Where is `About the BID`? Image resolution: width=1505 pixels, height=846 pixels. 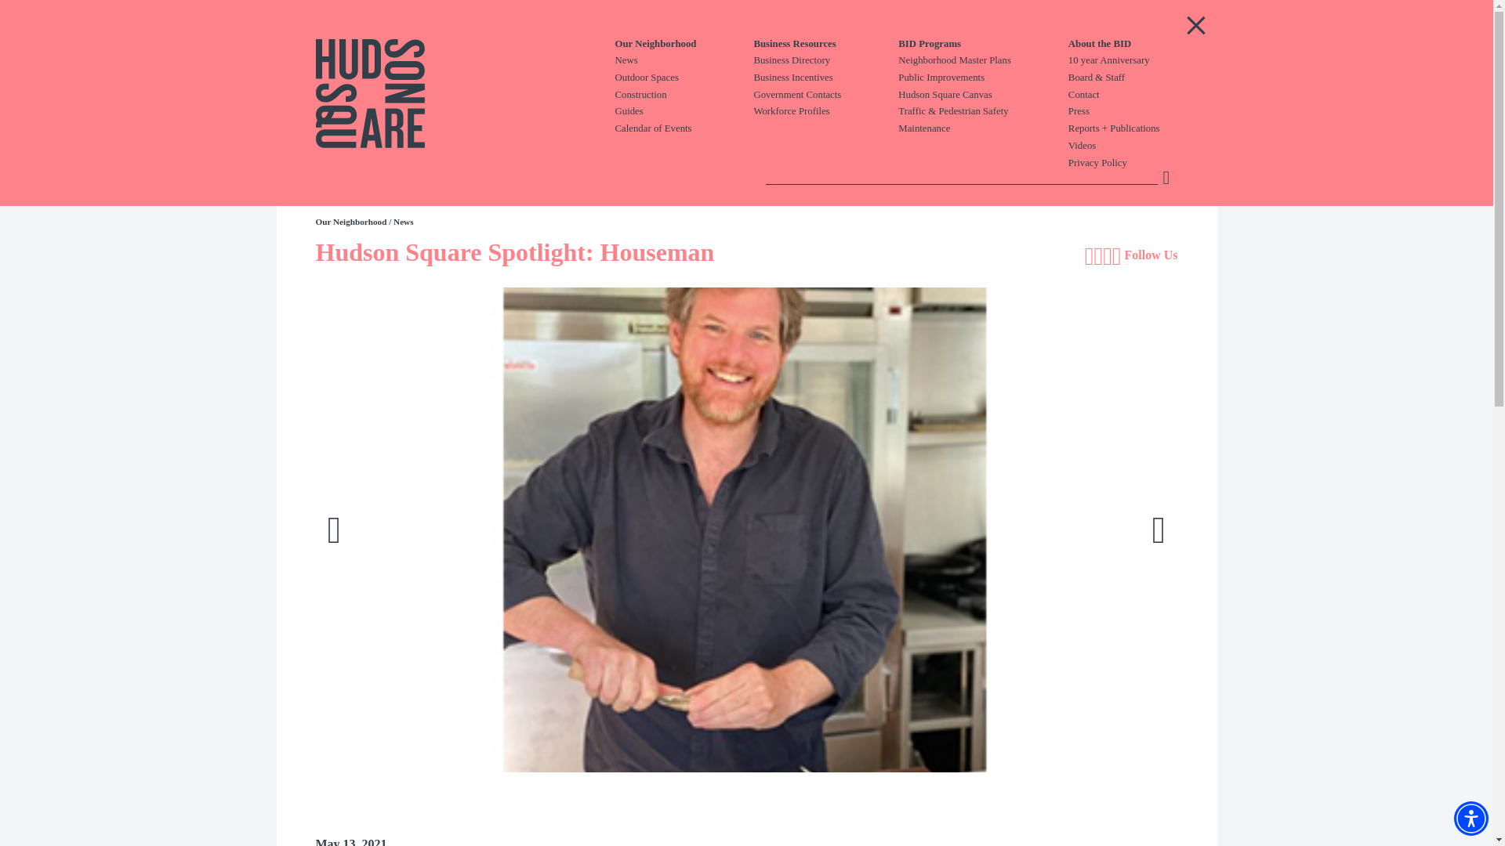 About the BID is located at coordinates (1143, 44).